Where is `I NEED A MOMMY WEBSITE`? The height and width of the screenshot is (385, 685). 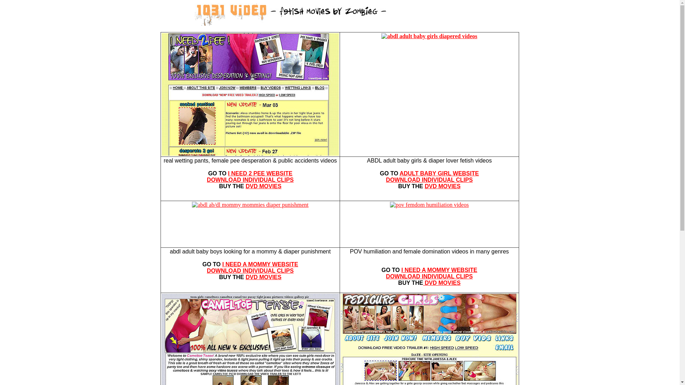
I NEED A MOMMY WEBSITE is located at coordinates (440, 270).